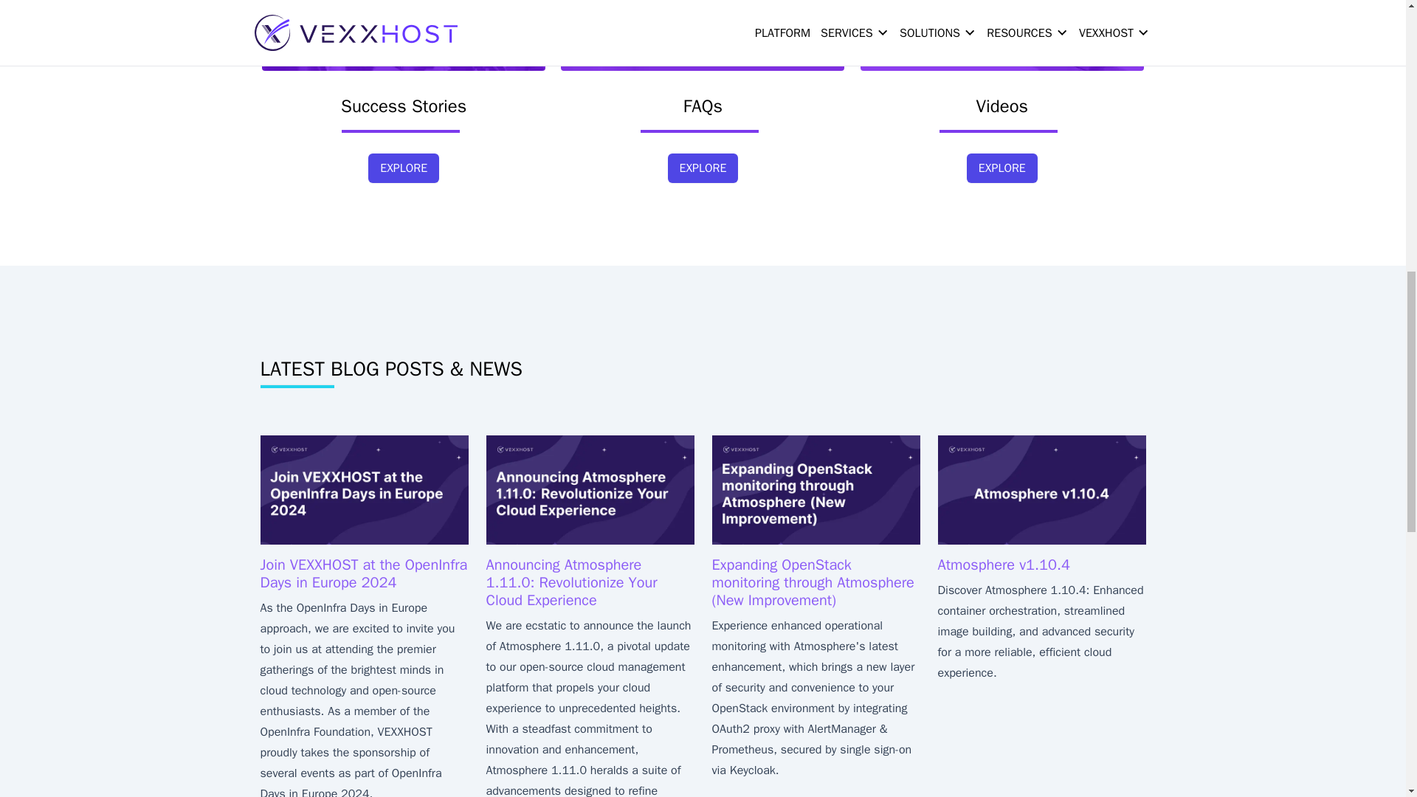  Describe the element at coordinates (703, 168) in the screenshot. I see `EXPLORE` at that location.